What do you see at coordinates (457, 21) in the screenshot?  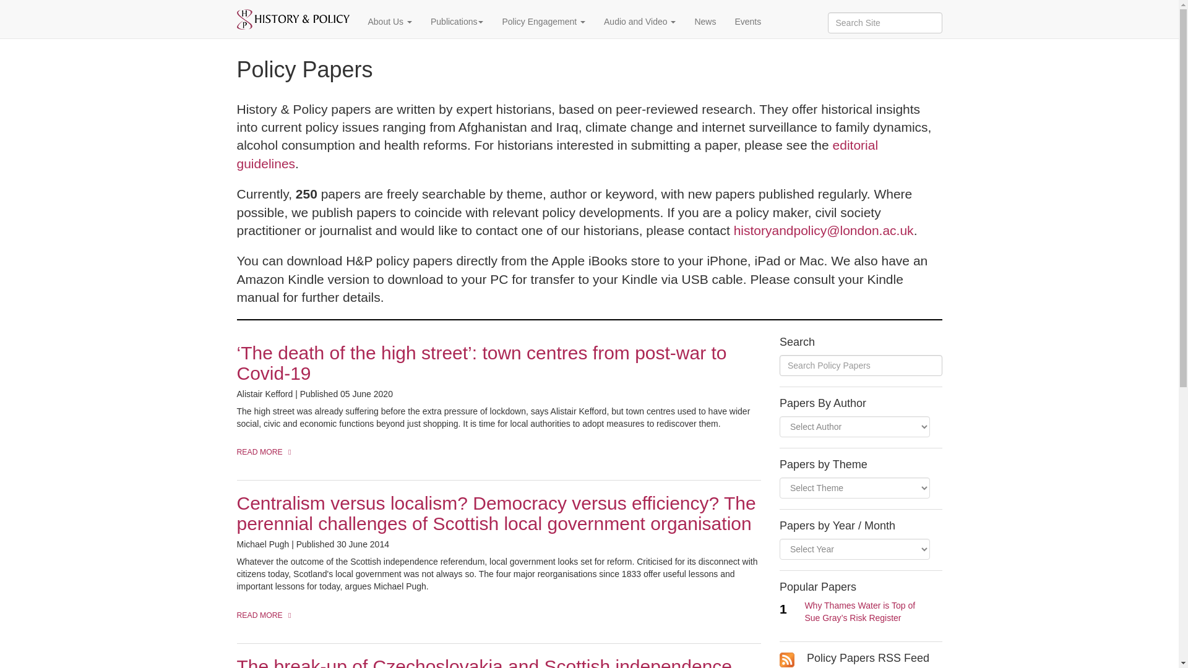 I see `Publications` at bounding box center [457, 21].